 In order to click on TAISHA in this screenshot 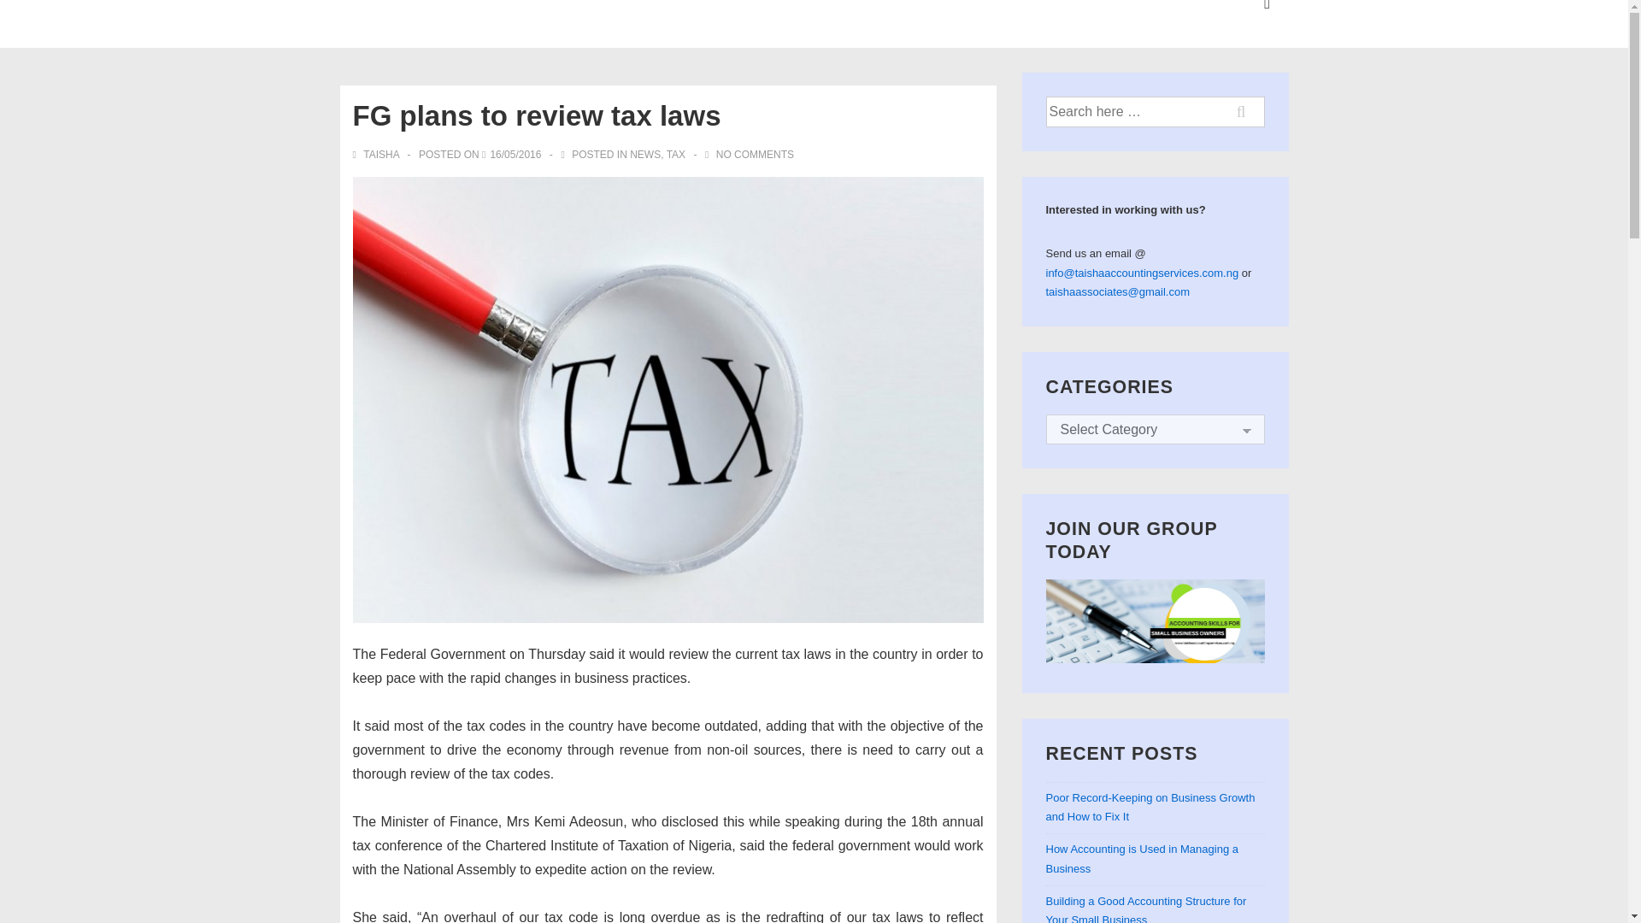, I will do `click(377, 154)`.